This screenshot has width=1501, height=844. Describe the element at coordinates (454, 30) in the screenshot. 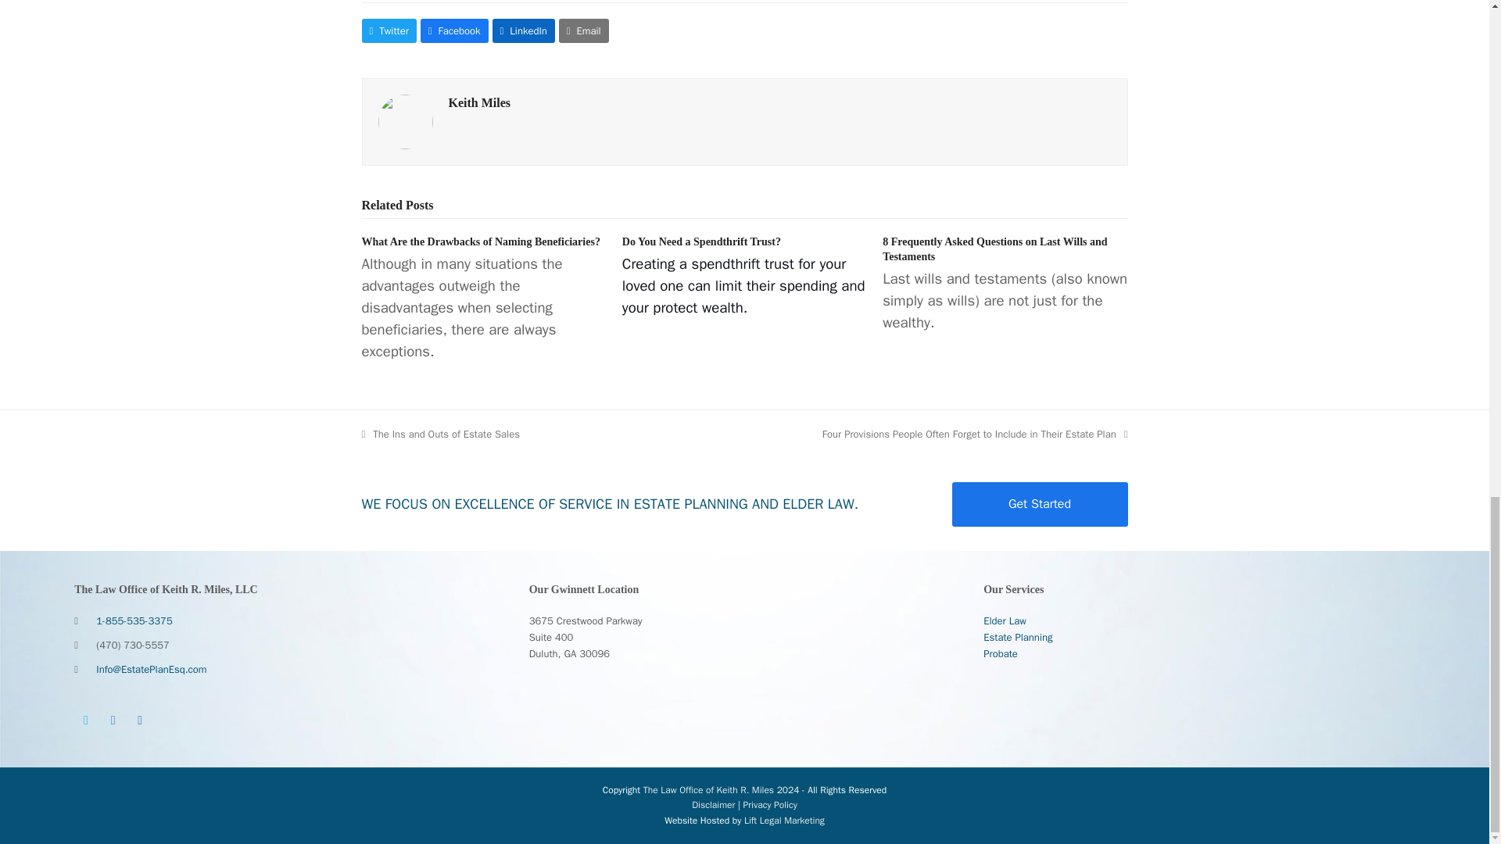

I see `Facebook` at that location.